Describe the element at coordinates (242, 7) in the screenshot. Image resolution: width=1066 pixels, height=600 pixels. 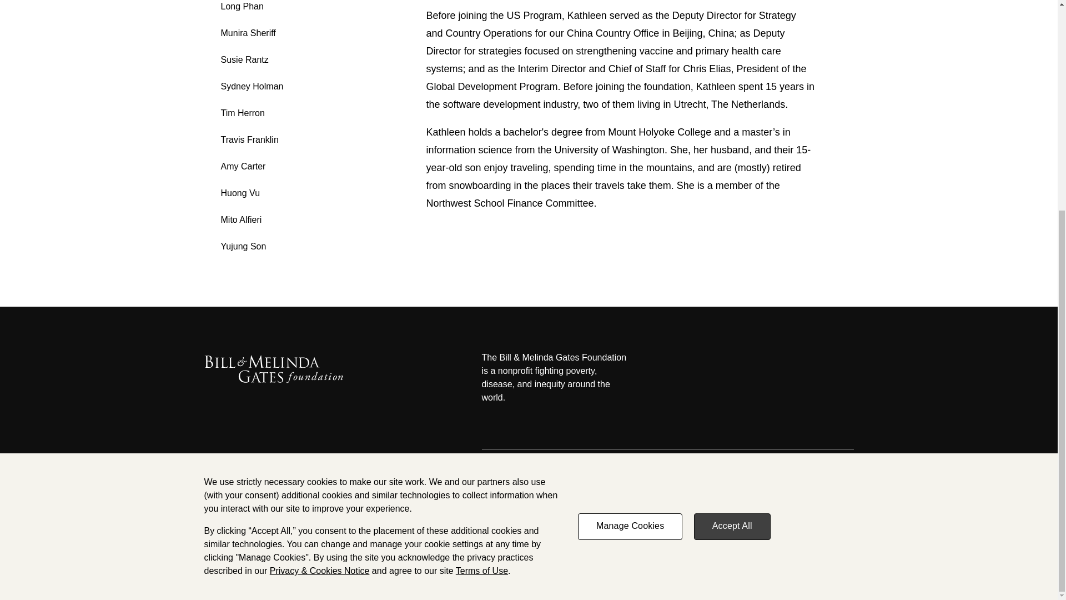
I see `Long Phan` at that location.